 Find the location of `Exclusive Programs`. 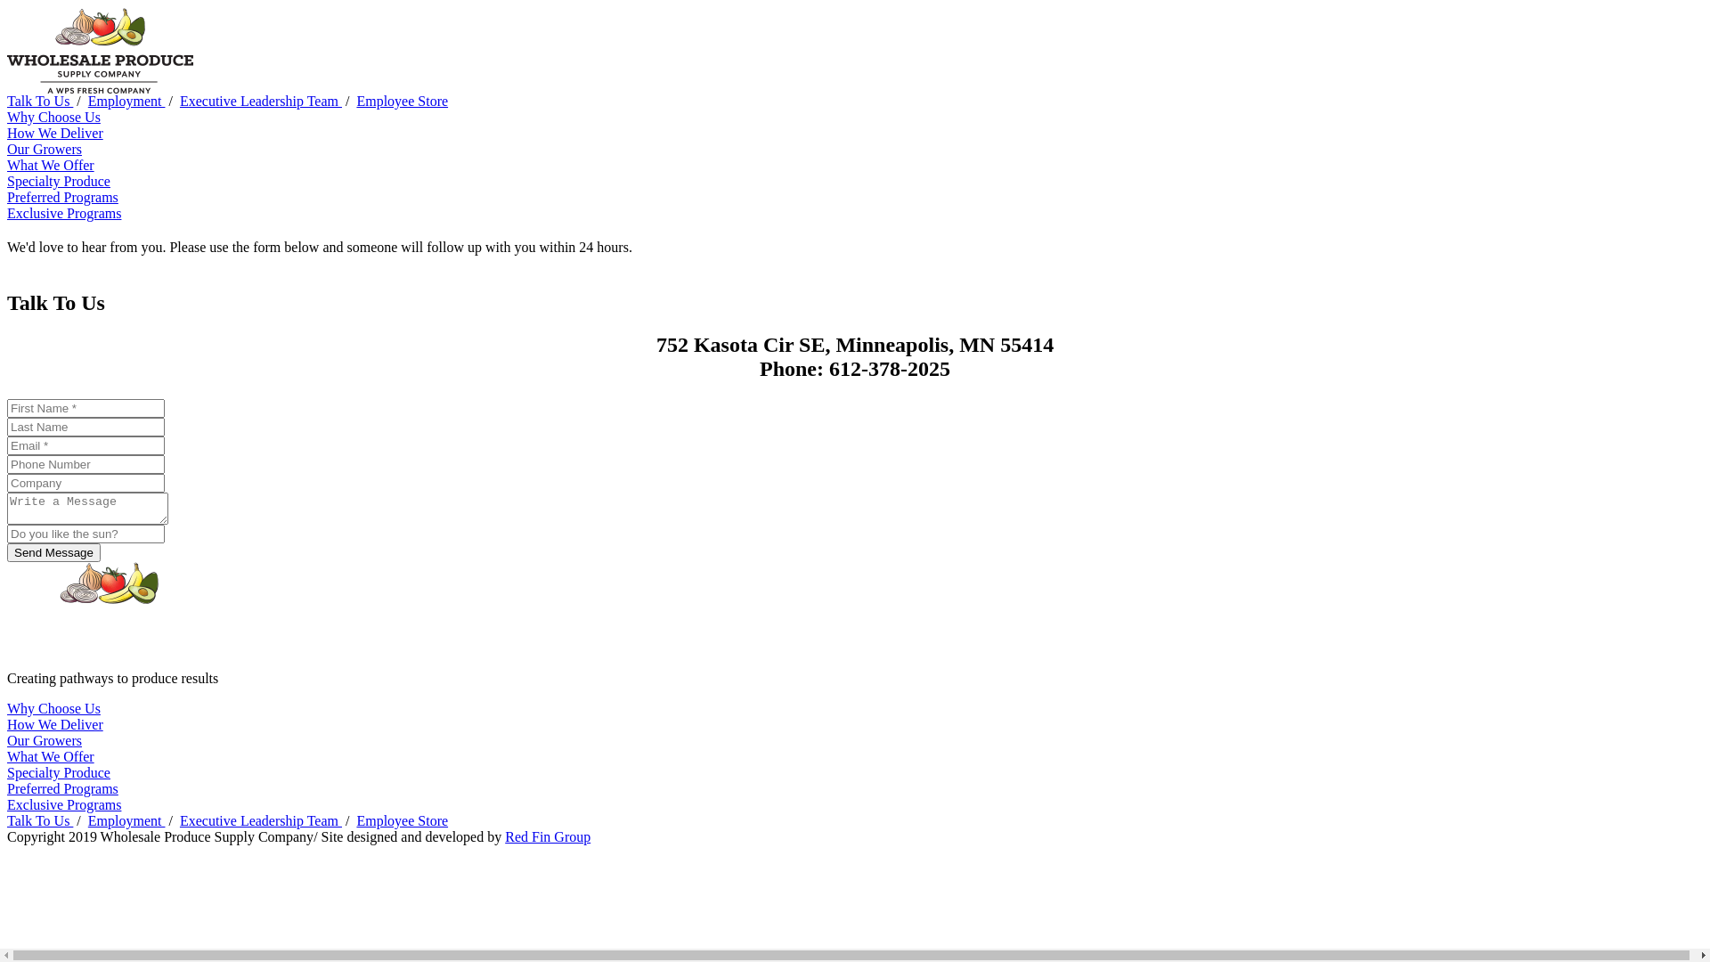

Exclusive Programs is located at coordinates (64, 214).